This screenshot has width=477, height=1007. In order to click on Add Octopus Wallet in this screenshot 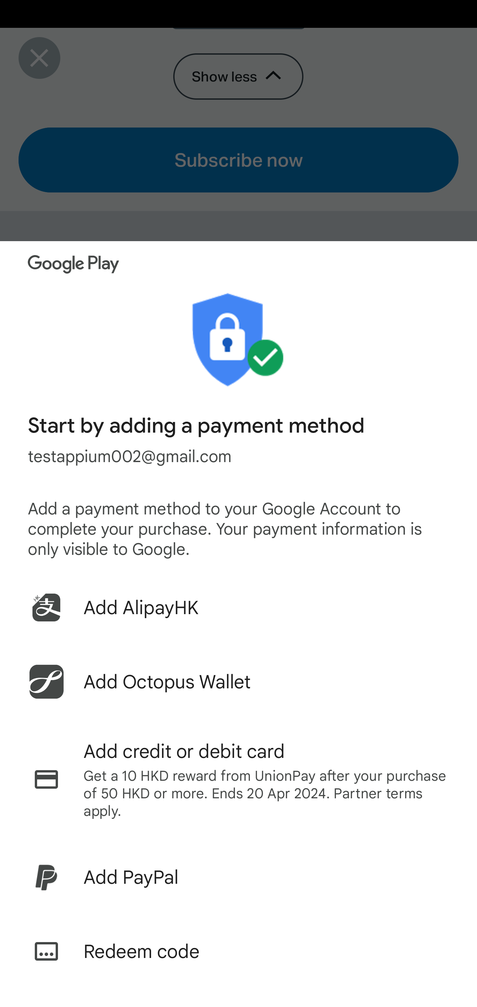, I will do `click(238, 682)`.